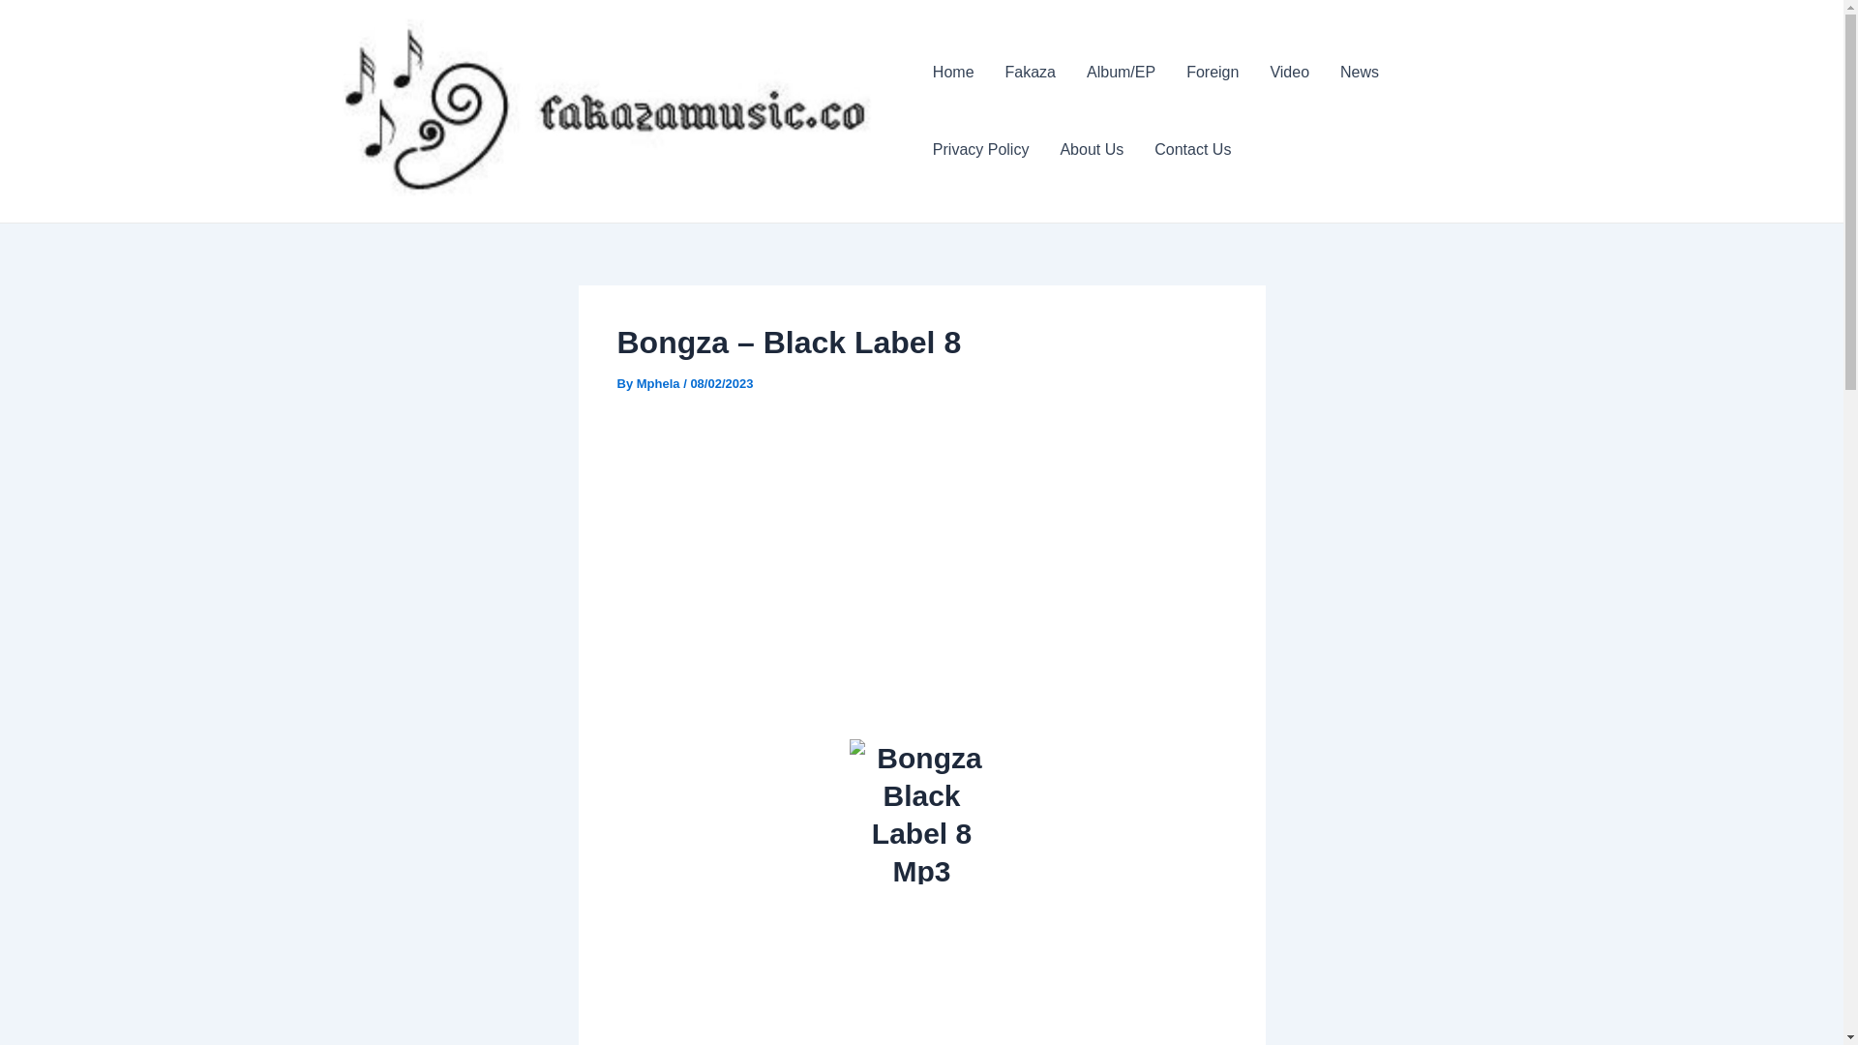 Image resolution: width=1858 pixels, height=1045 pixels. Describe the element at coordinates (1092, 149) in the screenshot. I see `About Us` at that location.